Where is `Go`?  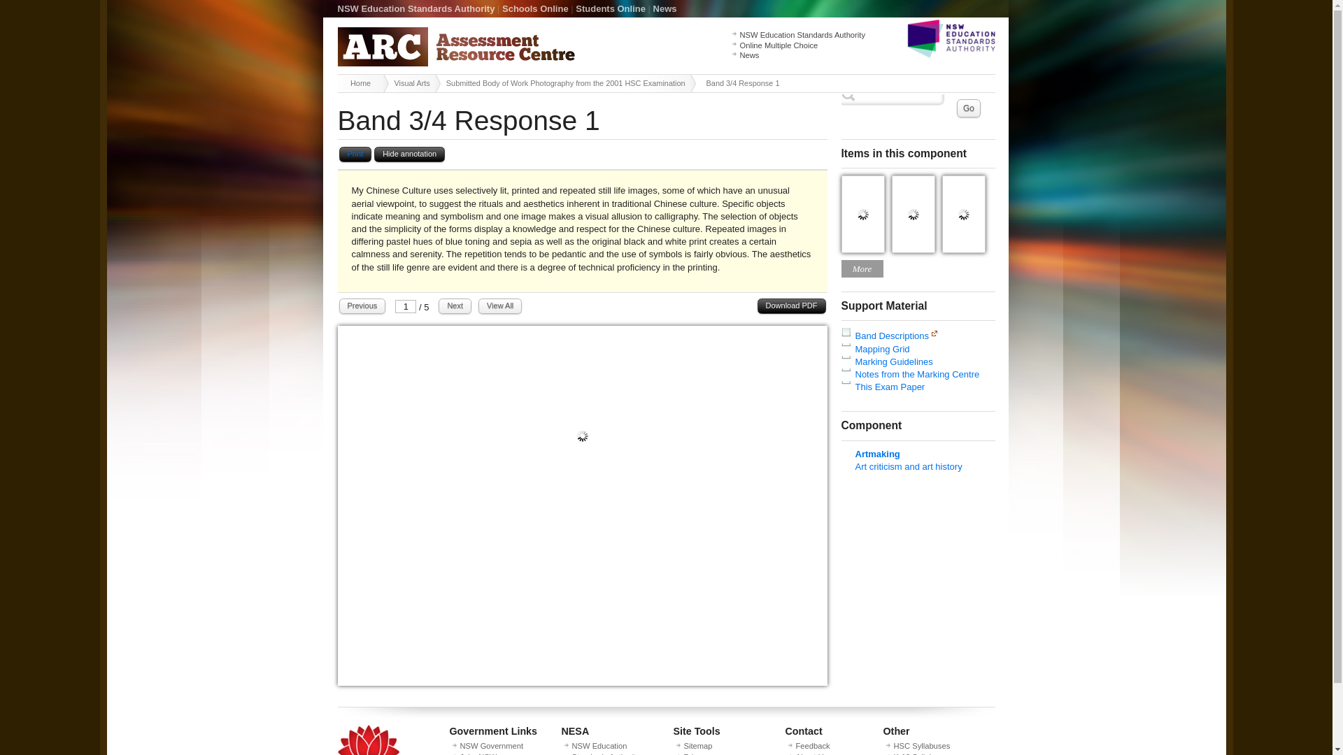
Go is located at coordinates (969, 108).